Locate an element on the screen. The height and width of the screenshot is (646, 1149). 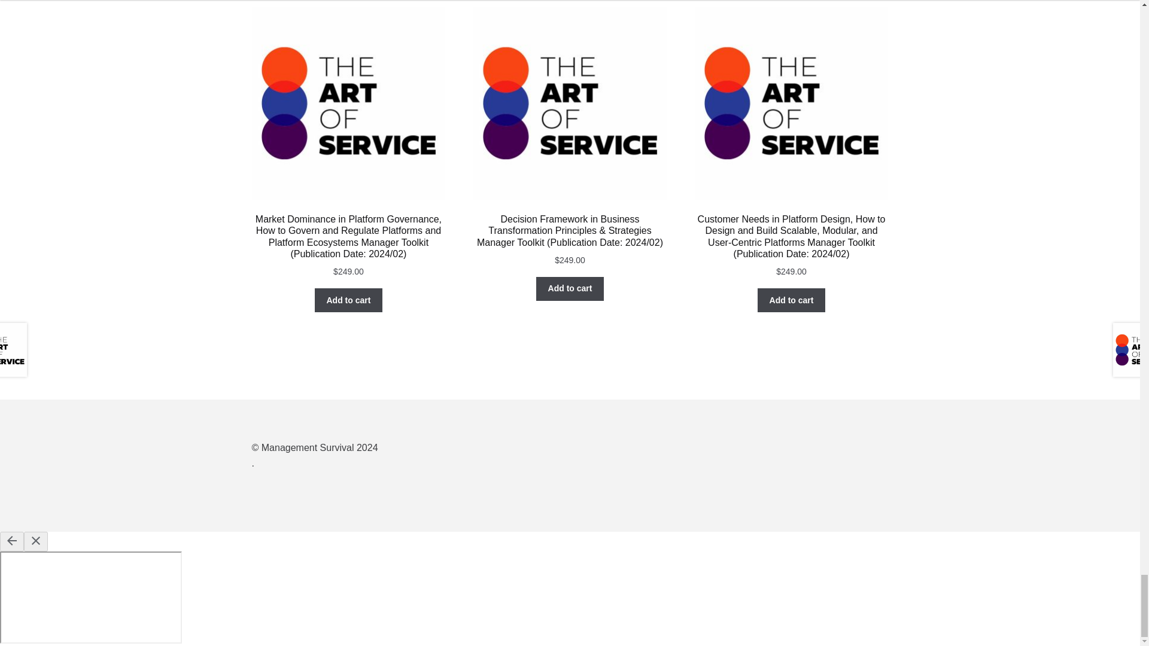
Add to cart is located at coordinates (791, 300).